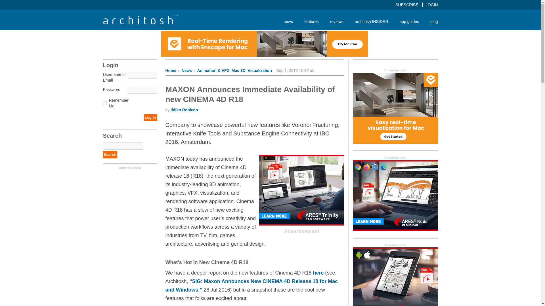 This screenshot has width=545, height=306. Describe the element at coordinates (104, 103) in the screenshot. I see `forever` at that location.